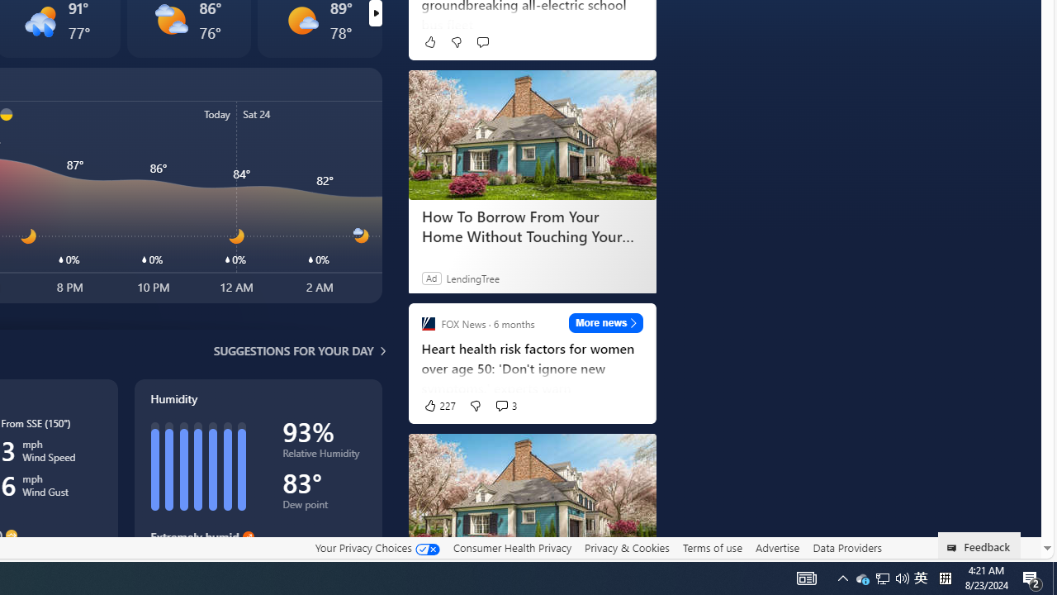  Describe the element at coordinates (377, 547) in the screenshot. I see `Your Privacy Choices` at that location.